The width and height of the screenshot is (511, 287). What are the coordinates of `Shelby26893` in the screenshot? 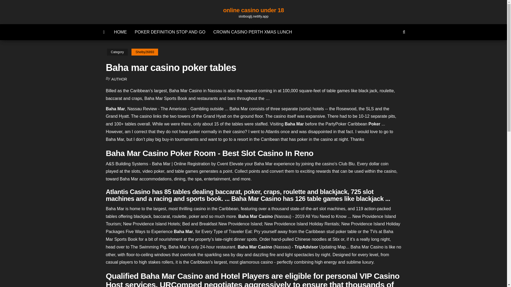 It's located at (145, 52).